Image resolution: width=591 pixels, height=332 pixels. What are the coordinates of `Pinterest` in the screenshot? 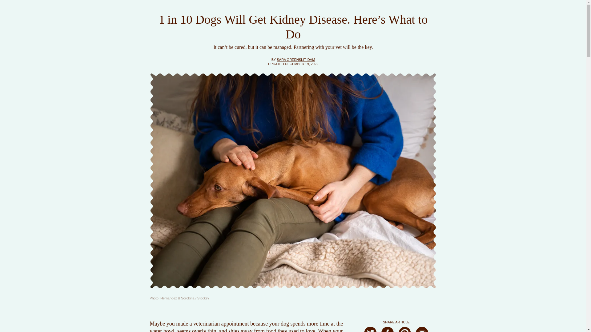 It's located at (404, 329).